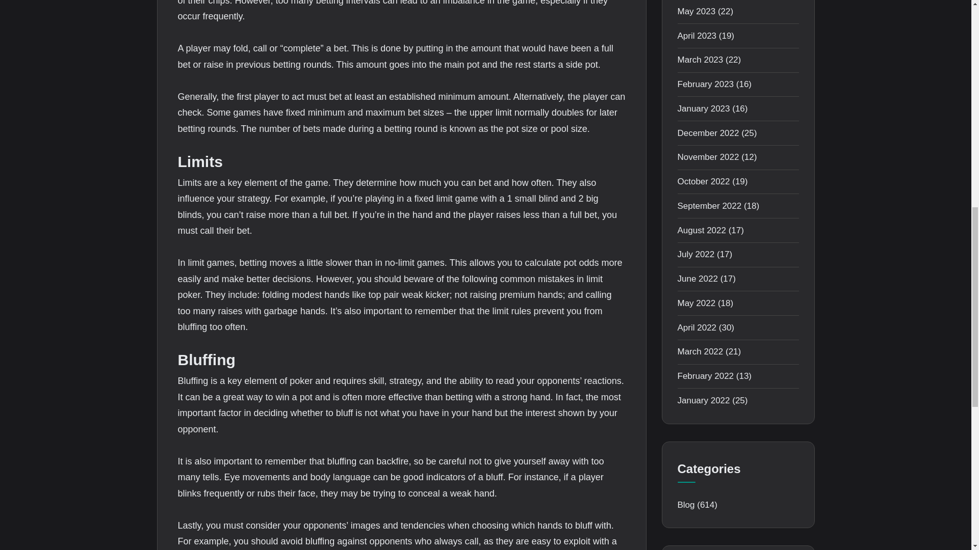 This screenshot has height=550, width=979. Describe the element at coordinates (701, 230) in the screenshot. I see `August 2022` at that location.